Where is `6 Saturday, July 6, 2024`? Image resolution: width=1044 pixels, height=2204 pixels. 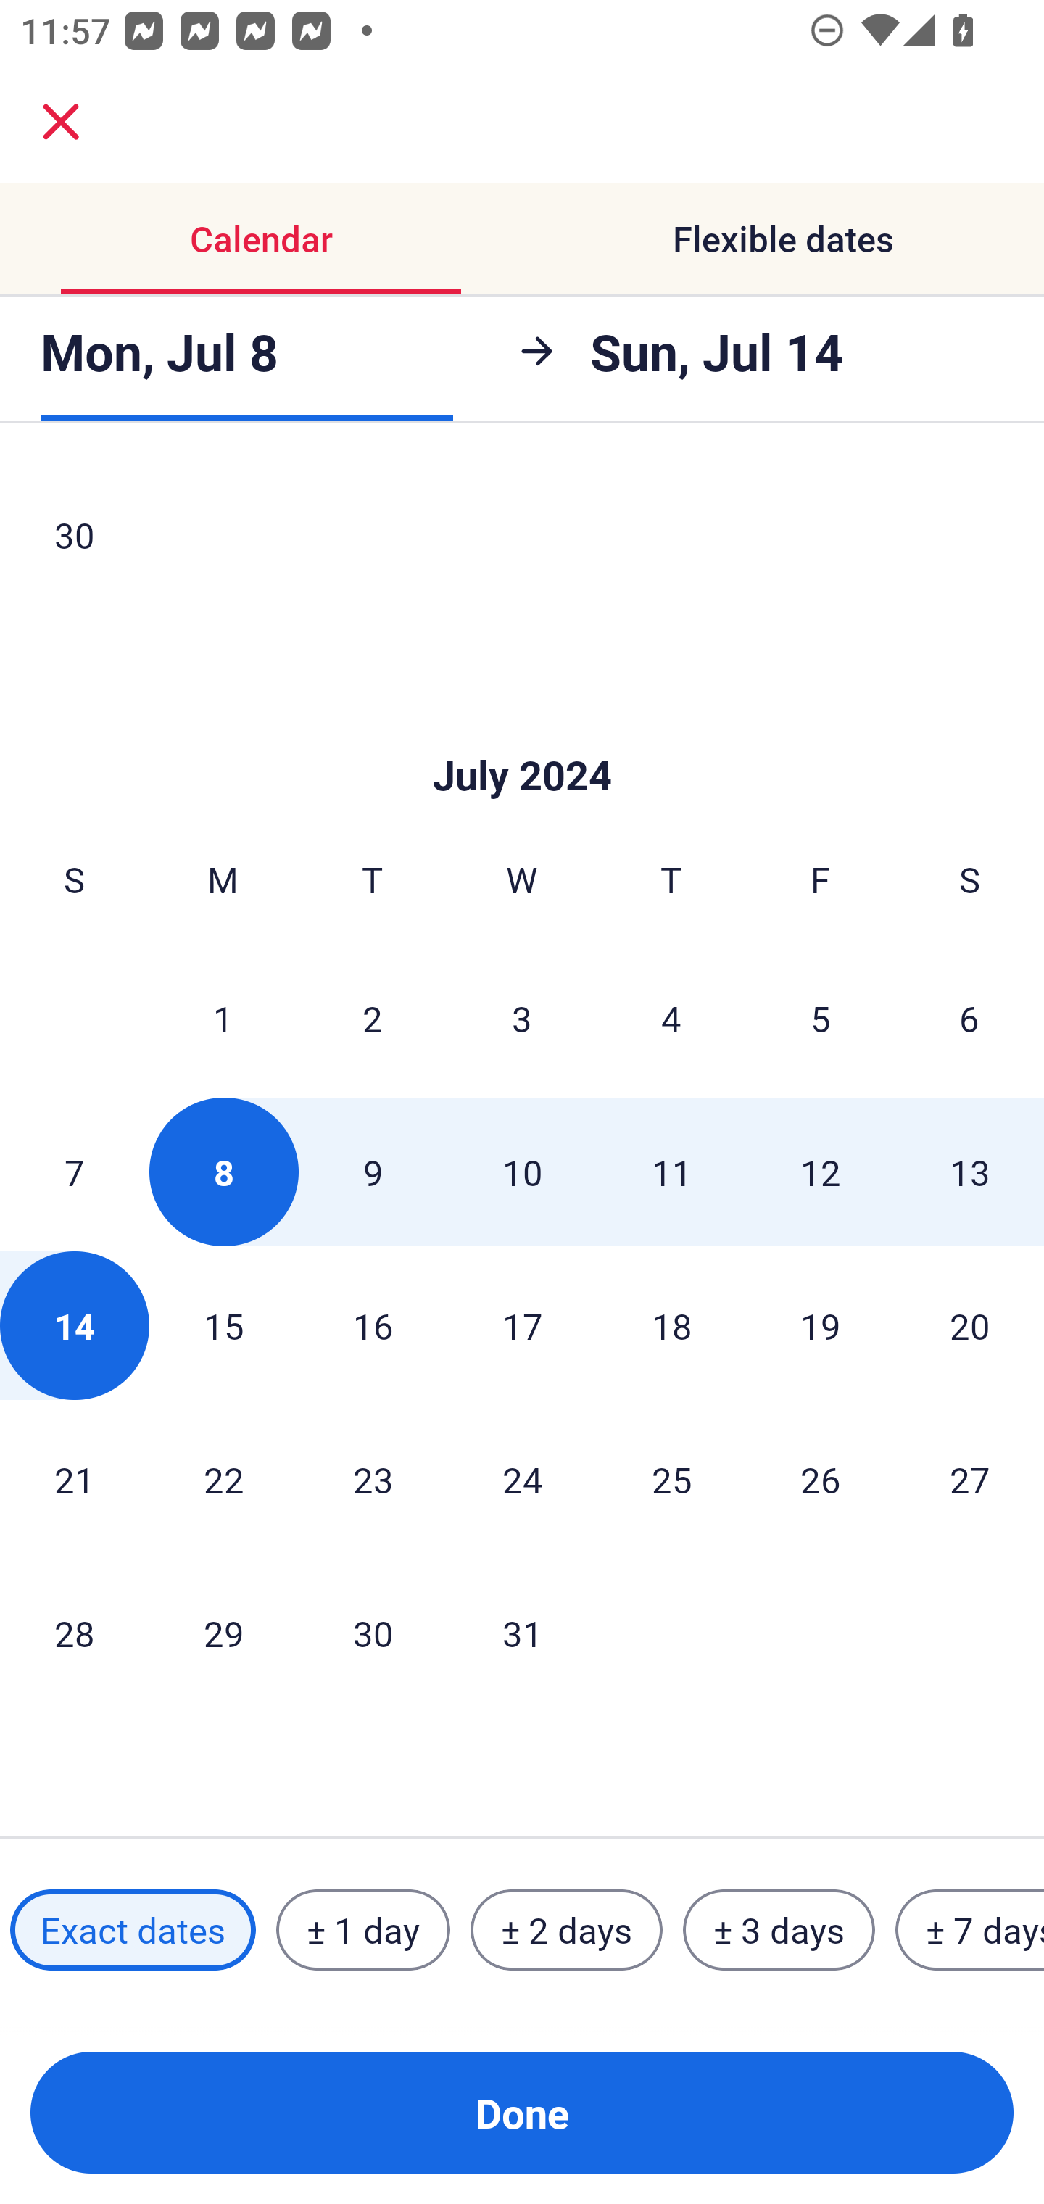
6 Saturday, July 6, 2024 is located at coordinates (969, 1018).